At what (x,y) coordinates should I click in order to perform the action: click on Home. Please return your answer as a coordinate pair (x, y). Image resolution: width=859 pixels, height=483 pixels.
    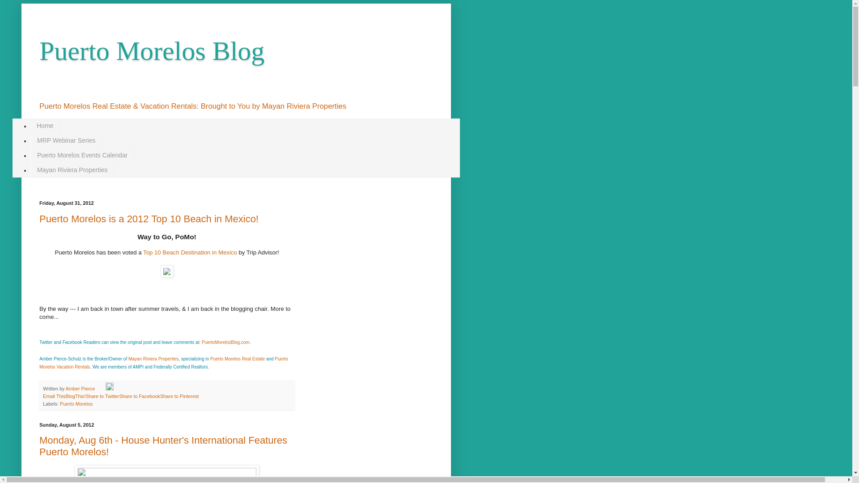
    Looking at the image, I should click on (45, 126).